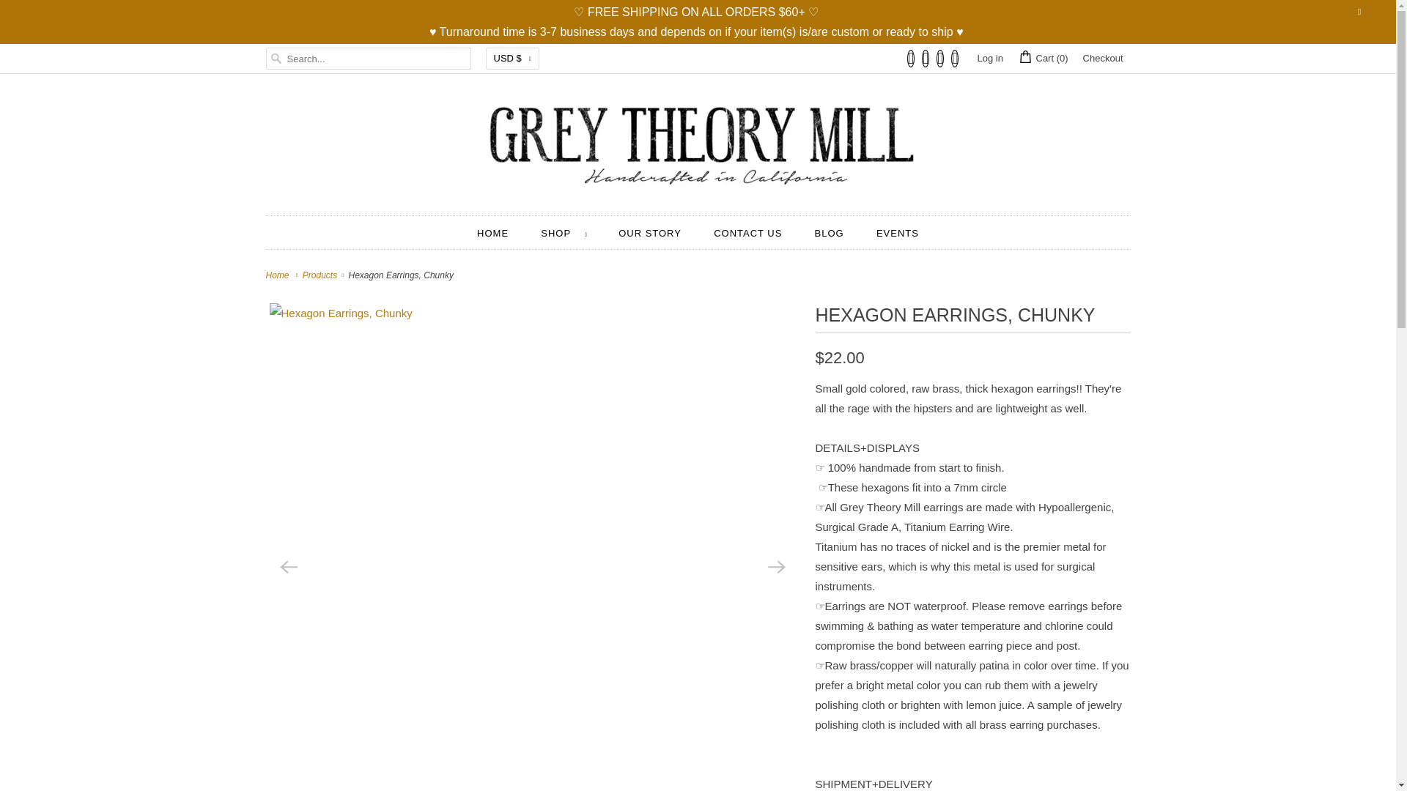 Image resolution: width=1407 pixels, height=791 pixels. Describe the element at coordinates (698, 148) in the screenshot. I see `Grey Theory Mill` at that location.